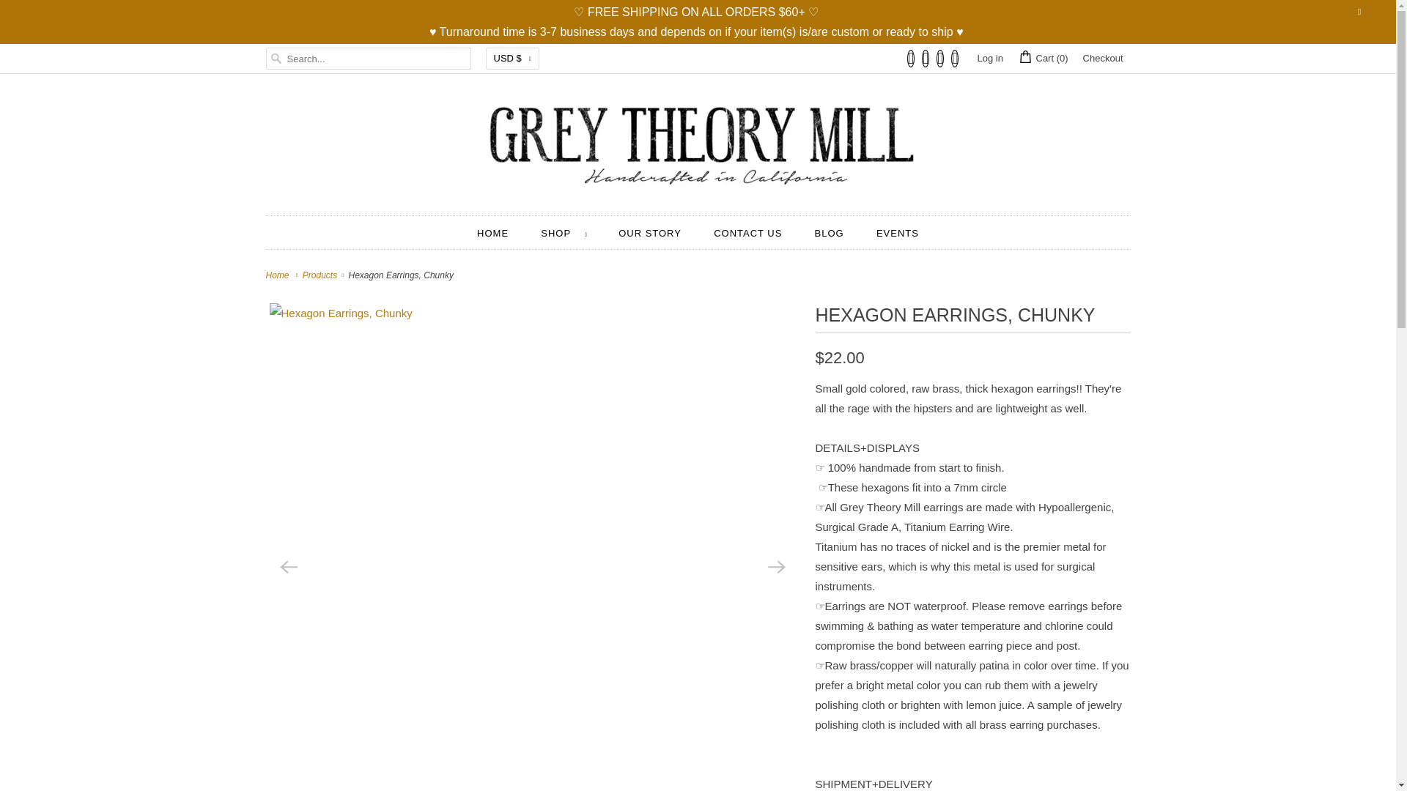 Image resolution: width=1407 pixels, height=791 pixels. Describe the element at coordinates (698, 148) in the screenshot. I see `Grey Theory Mill` at that location.